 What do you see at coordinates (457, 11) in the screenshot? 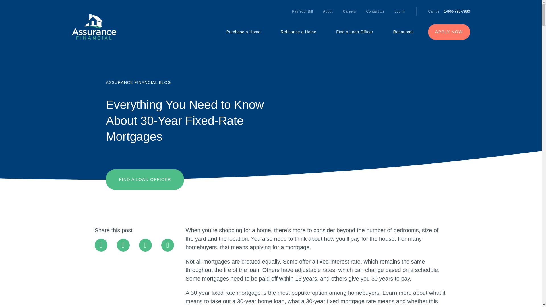
I see `1-866-790-7980` at bounding box center [457, 11].